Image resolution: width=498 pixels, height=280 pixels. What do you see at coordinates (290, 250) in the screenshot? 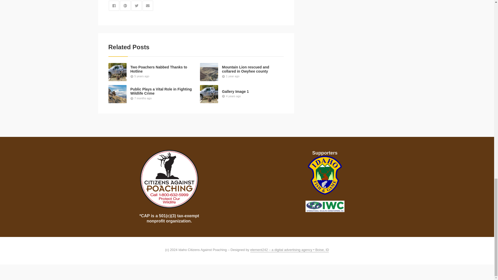
I see `element242` at bounding box center [290, 250].